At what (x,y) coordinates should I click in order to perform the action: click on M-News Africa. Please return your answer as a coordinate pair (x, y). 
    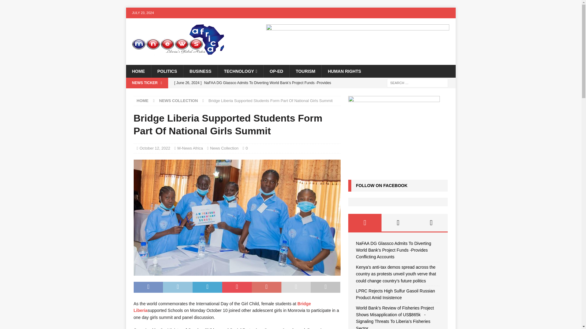
    Looking at the image, I should click on (190, 148).